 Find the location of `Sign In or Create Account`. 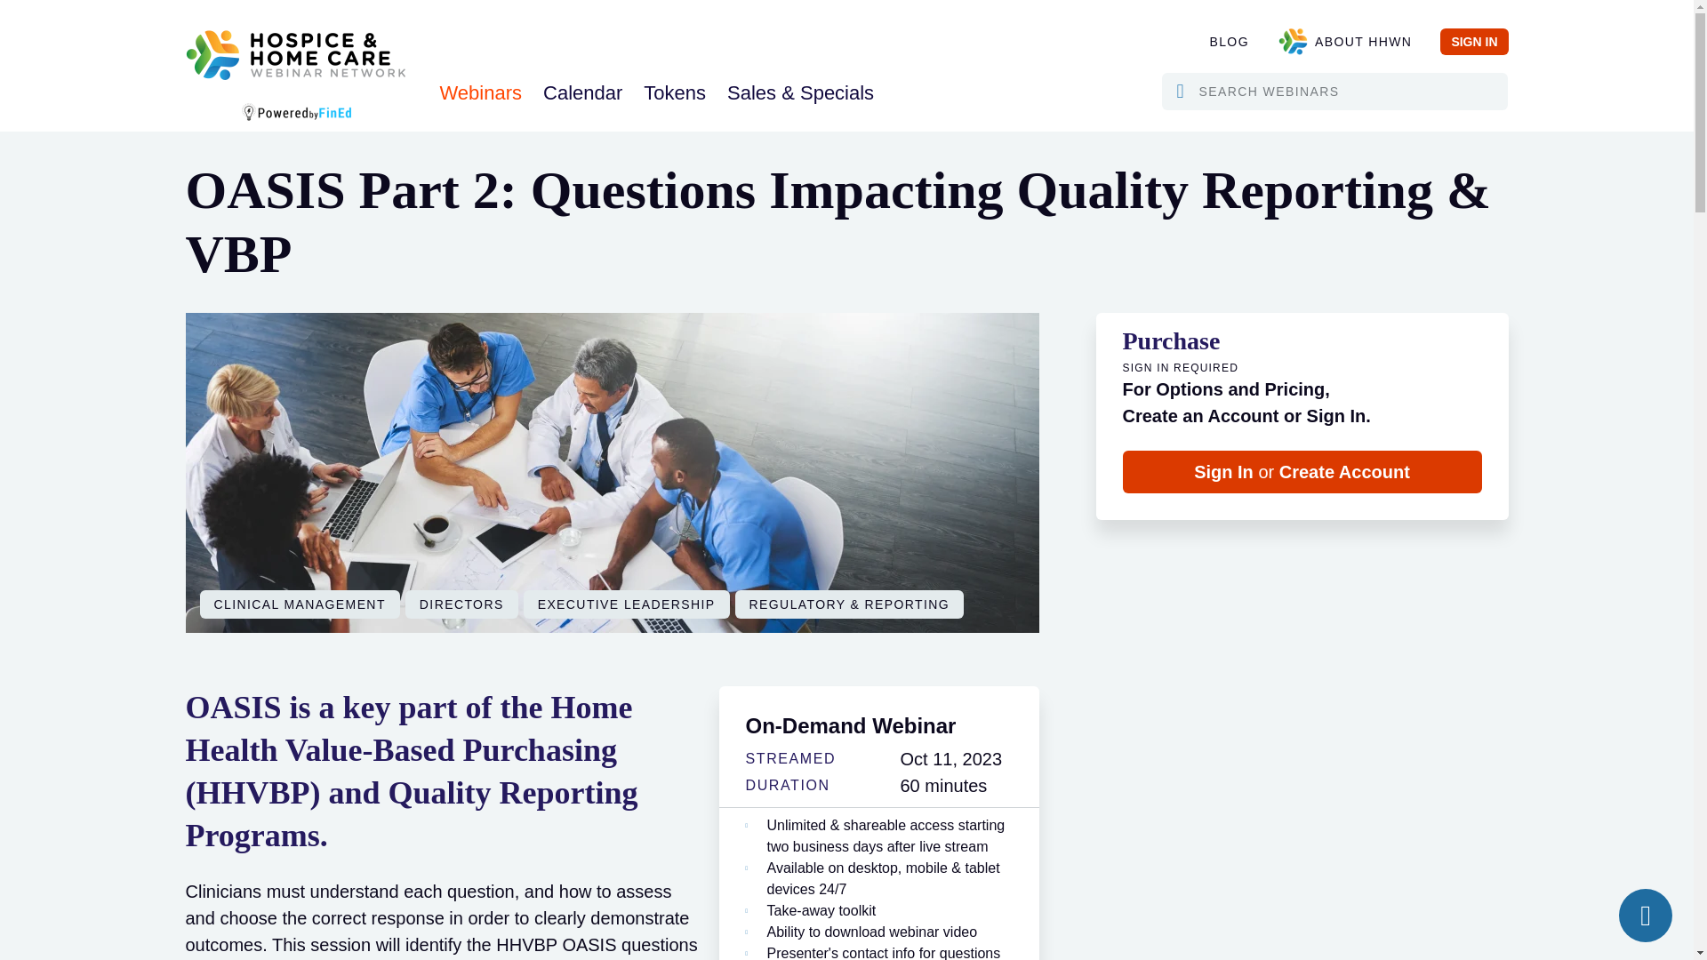

Sign In or Create Account is located at coordinates (1302, 471).